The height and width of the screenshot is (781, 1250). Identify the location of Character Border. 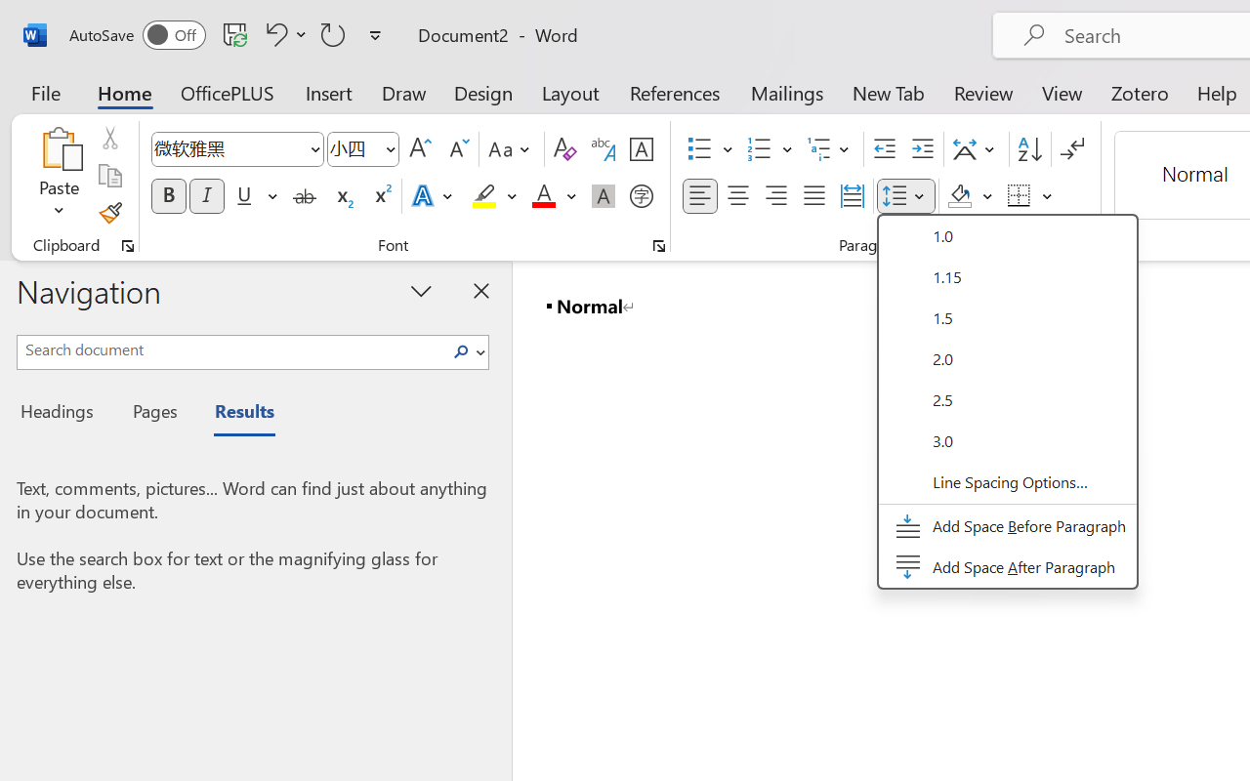
(641, 149).